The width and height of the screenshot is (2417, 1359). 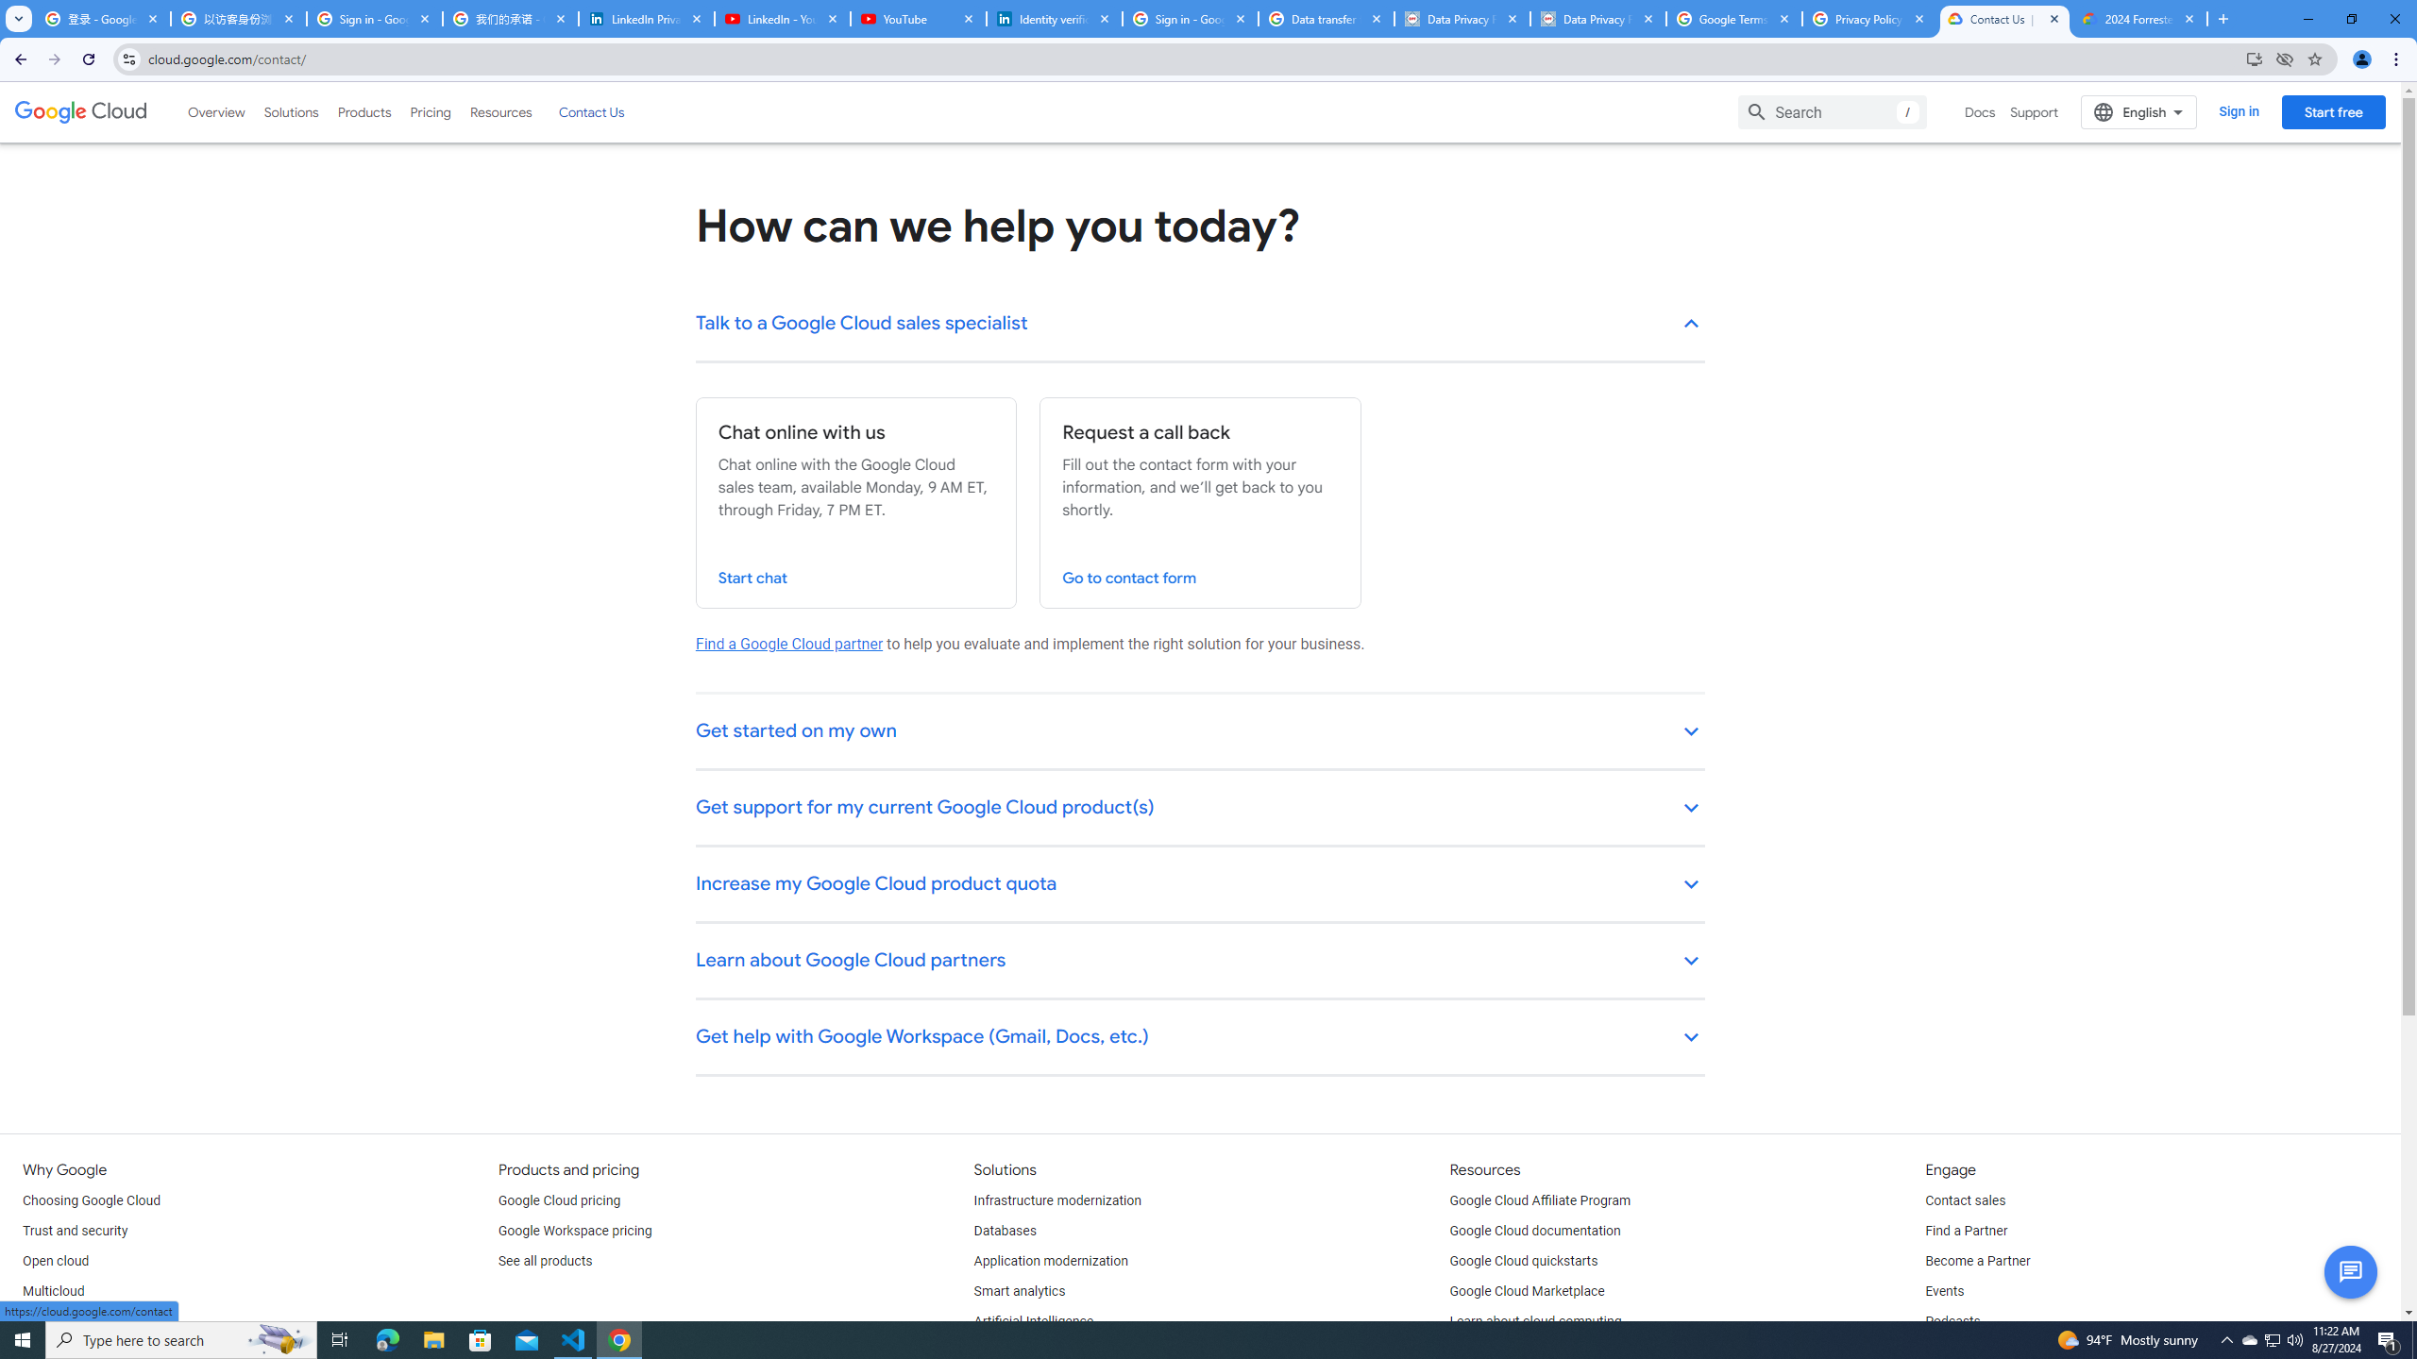 I want to click on Google Cloud Affiliate Program, so click(x=1541, y=1200).